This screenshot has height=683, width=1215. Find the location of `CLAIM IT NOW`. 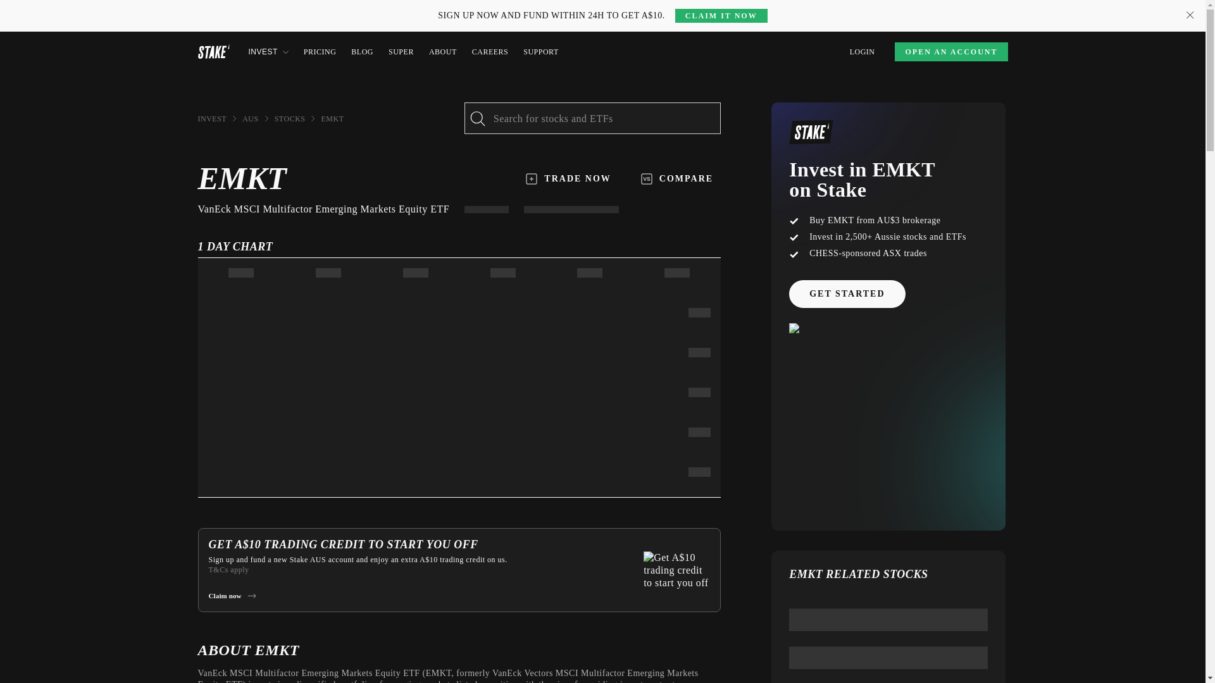

CLAIM IT NOW is located at coordinates (721, 15).